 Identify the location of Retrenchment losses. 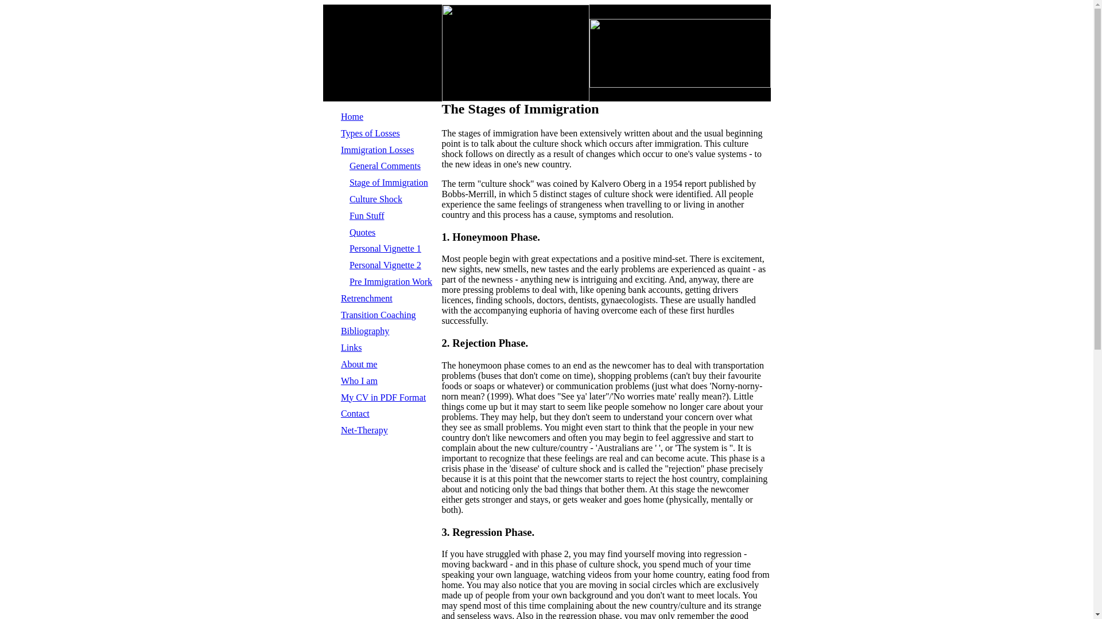
(366, 298).